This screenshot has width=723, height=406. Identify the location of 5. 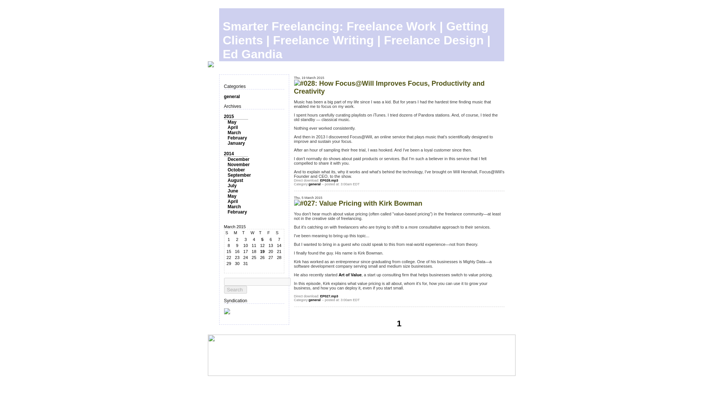
(262, 239).